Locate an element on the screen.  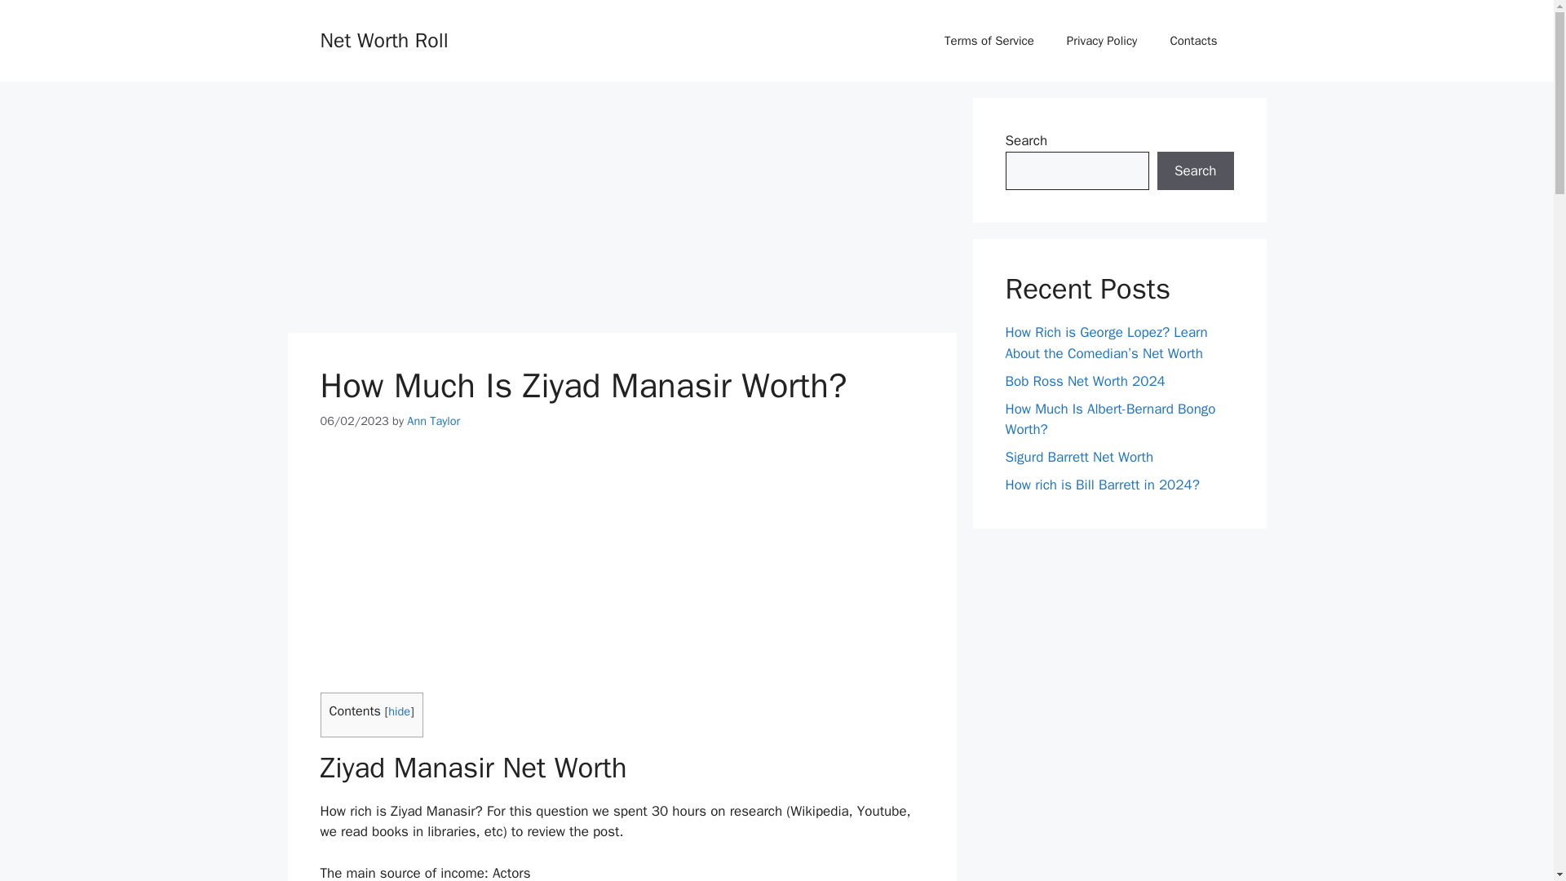
Terms of Service is located at coordinates (989, 41).